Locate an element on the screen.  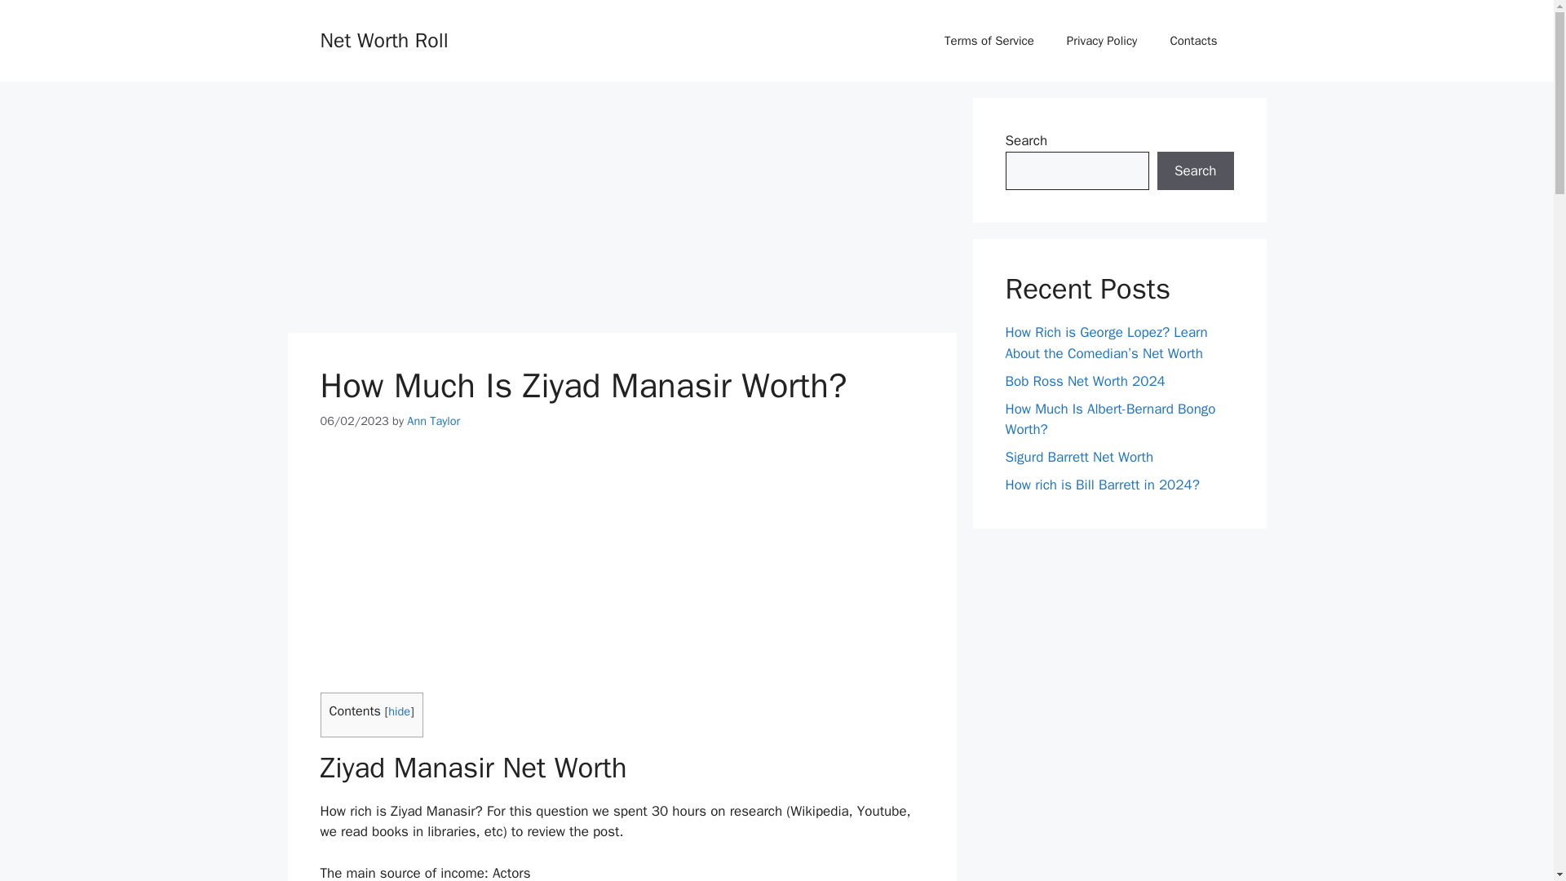
Terms of Service is located at coordinates (989, 41).